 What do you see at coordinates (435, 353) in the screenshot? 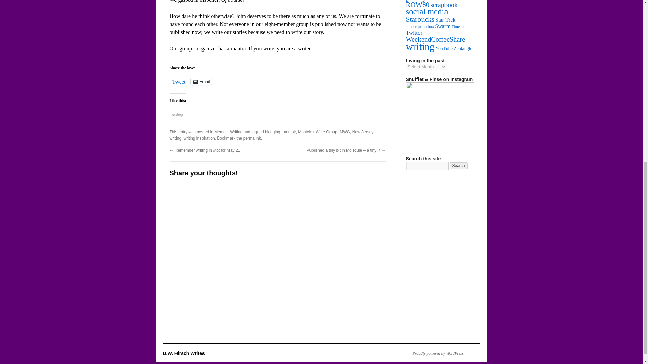
I see `Semantic Personal Publishing Platform` at bounding box center [435, 353].